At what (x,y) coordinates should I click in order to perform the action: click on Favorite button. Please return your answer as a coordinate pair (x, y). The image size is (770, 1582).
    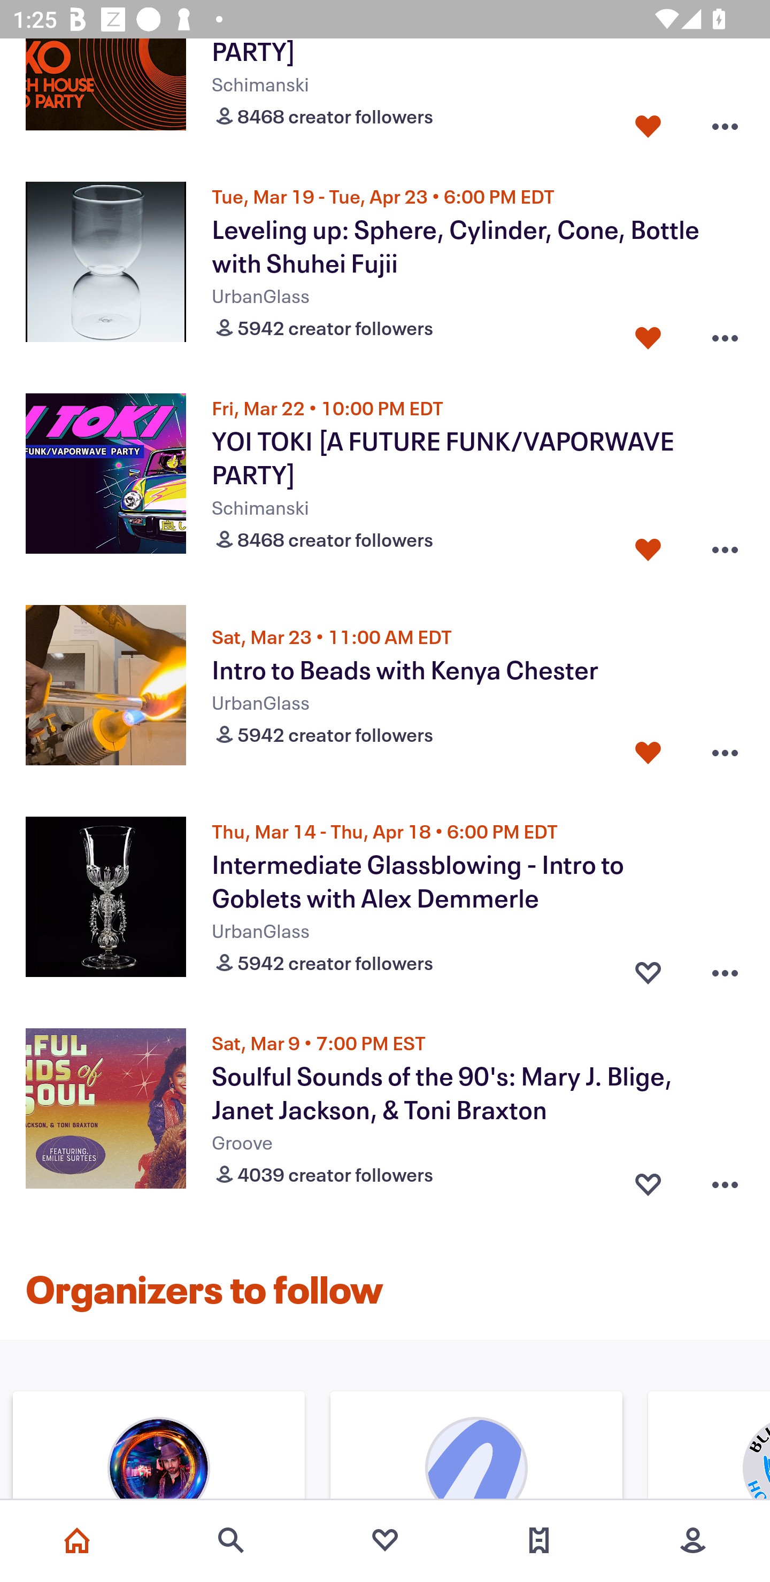
    Looking at the image, I should click on (648, 545).